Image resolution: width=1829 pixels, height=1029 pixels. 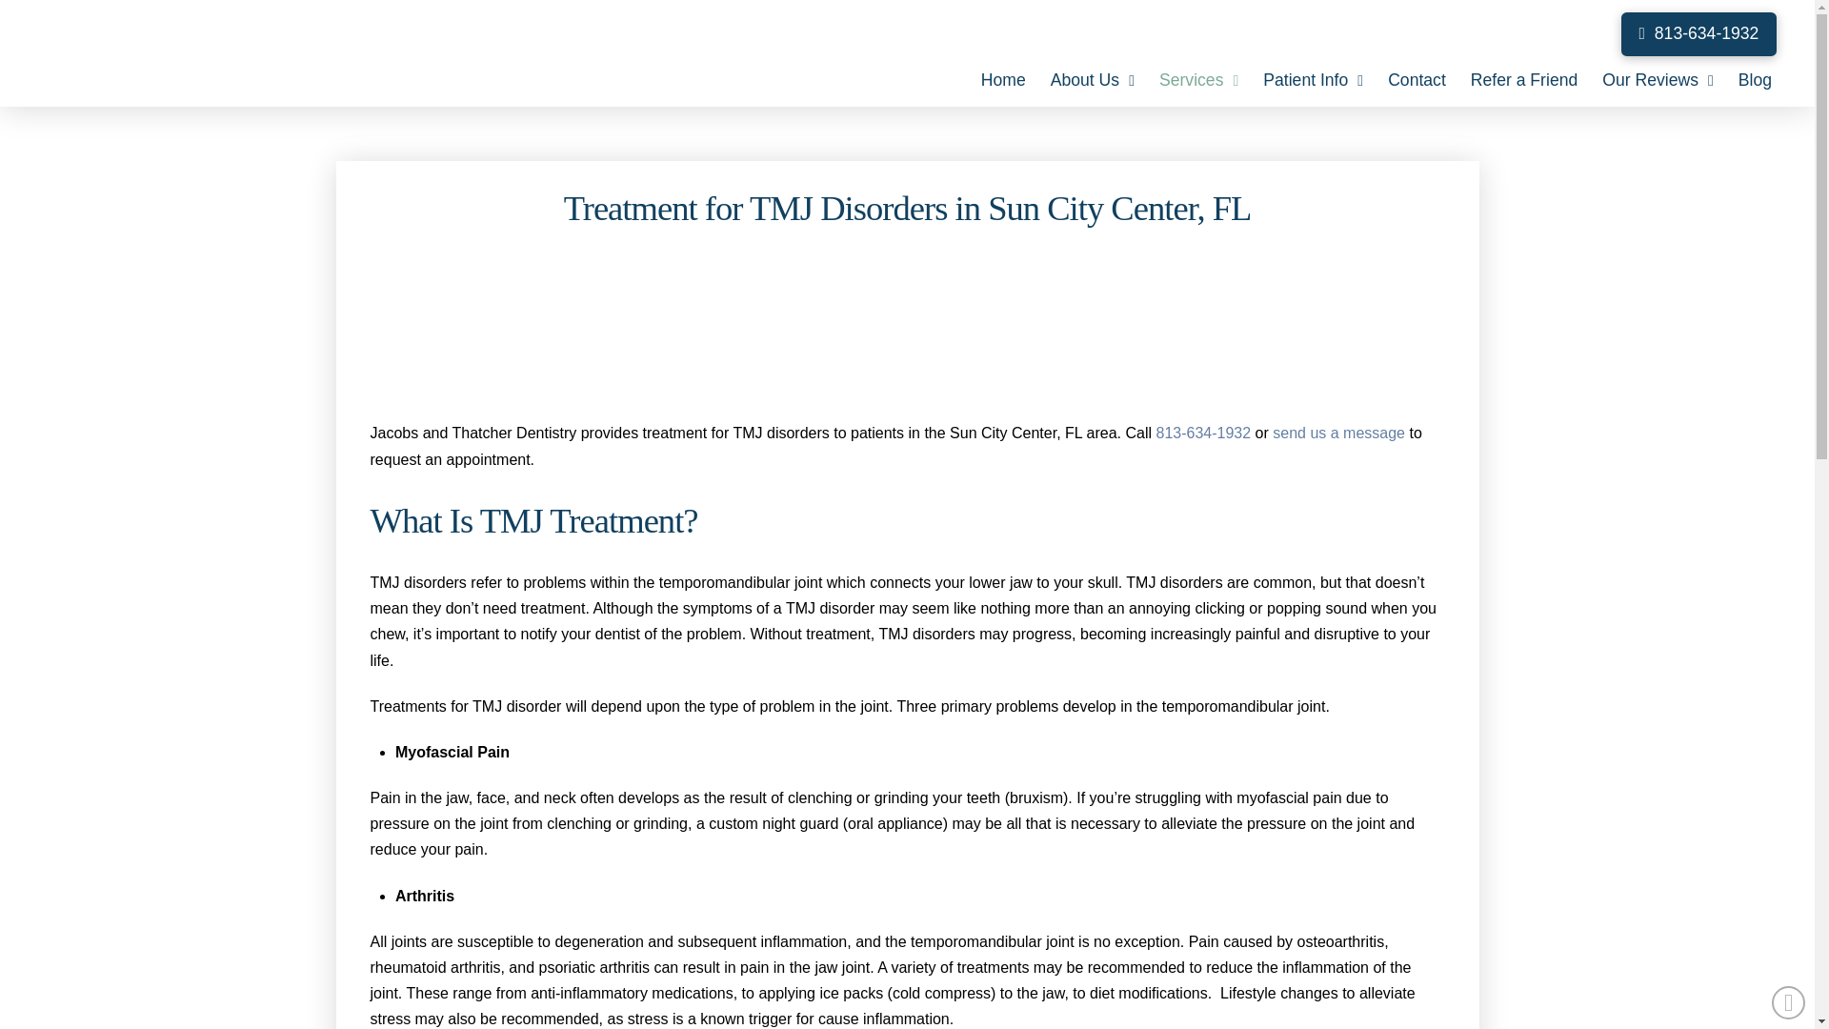 What do you see at coordinates (1313, 75) in the screenshot?
I see `Patient Info` at bounding box center [1313, 75].